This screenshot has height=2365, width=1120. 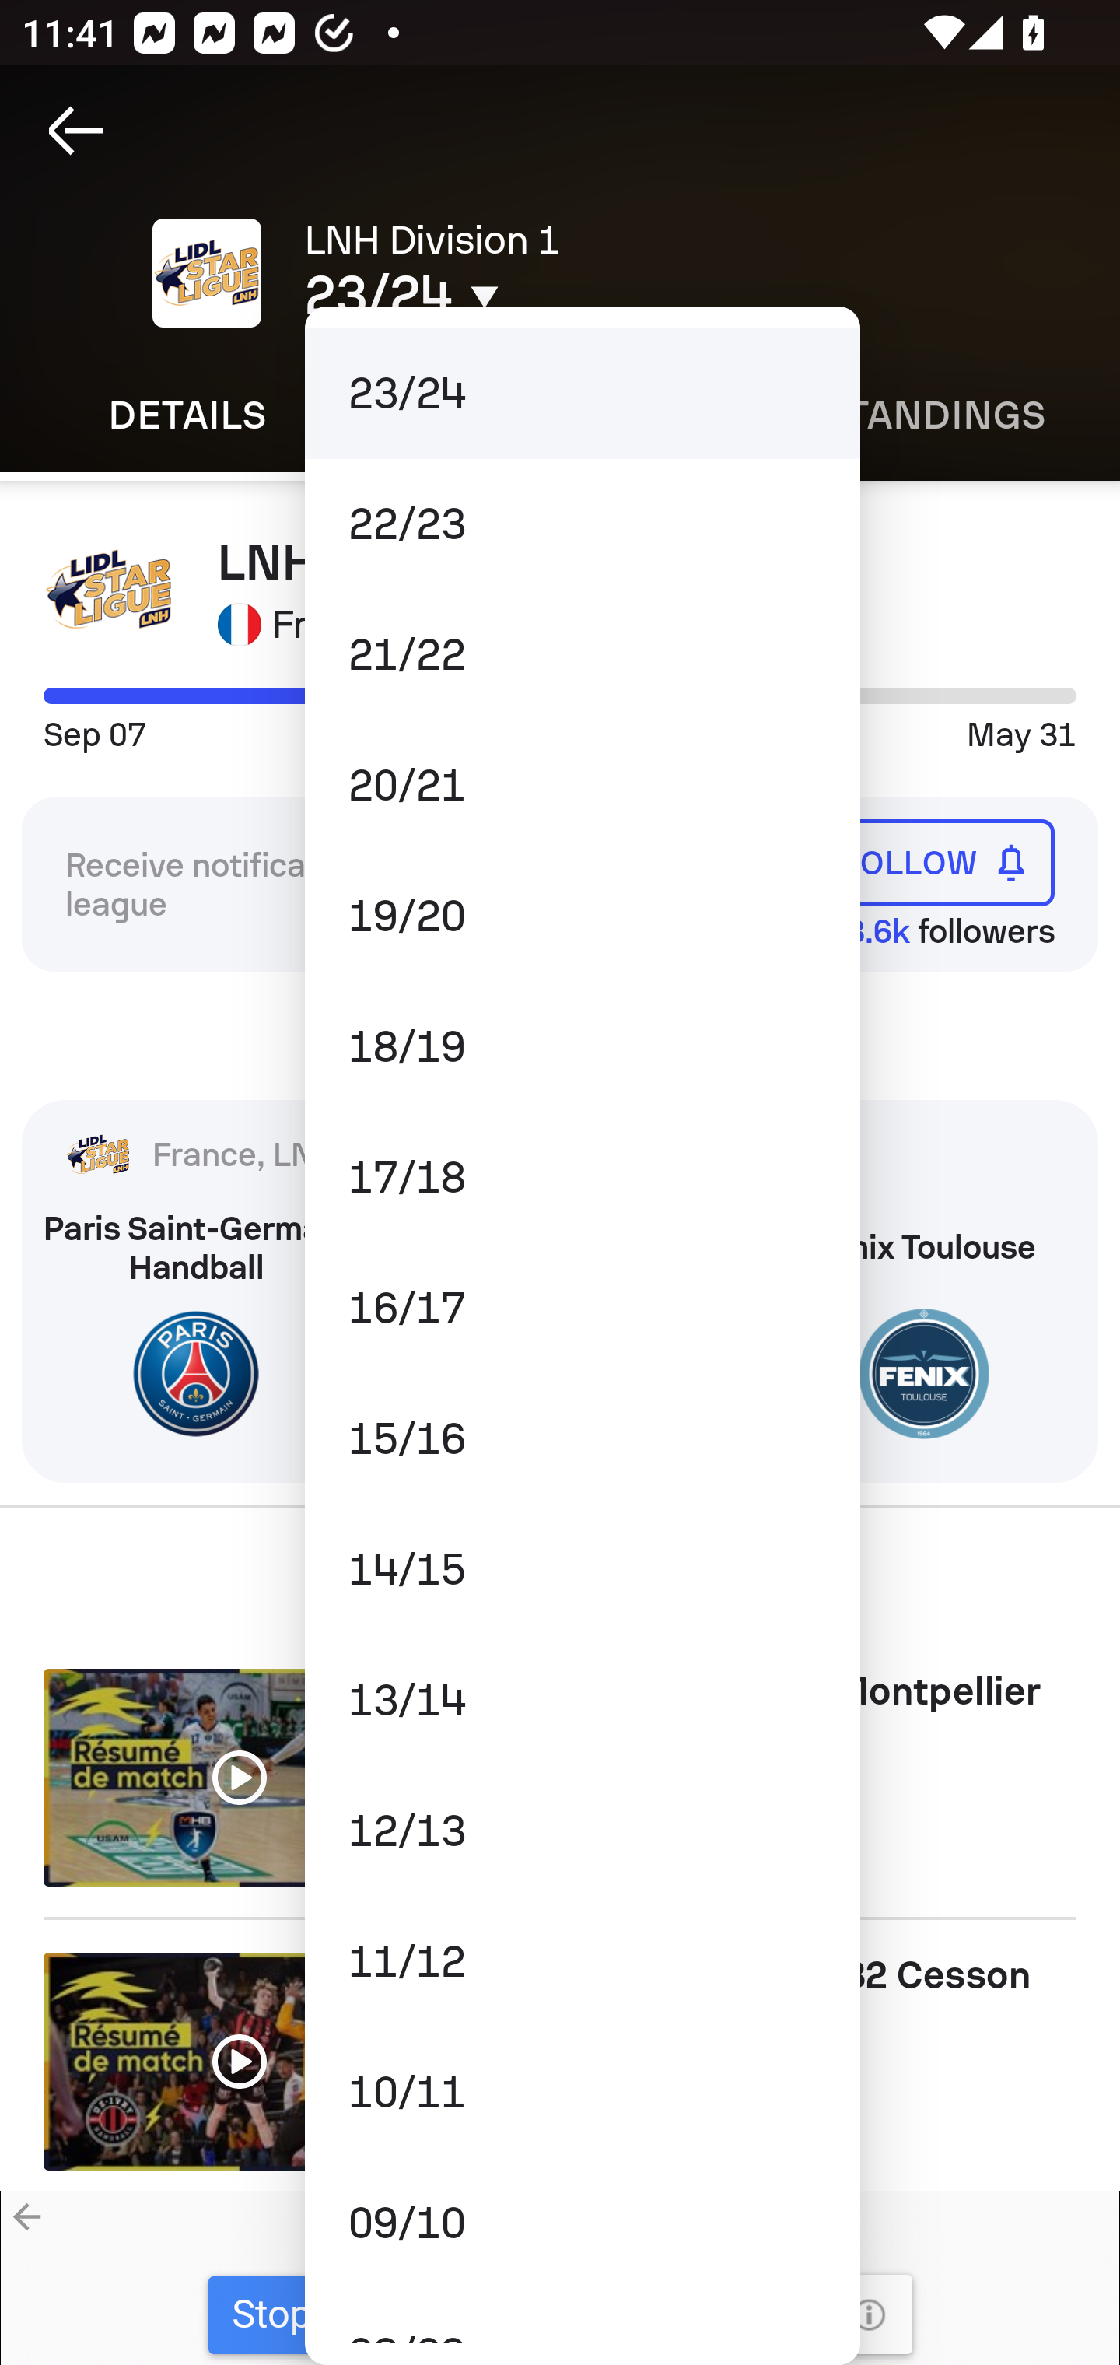 What do you see at coordinates (582, 1962) in the screenshot?
I see `11/12` at bounding box center [582, 1962].